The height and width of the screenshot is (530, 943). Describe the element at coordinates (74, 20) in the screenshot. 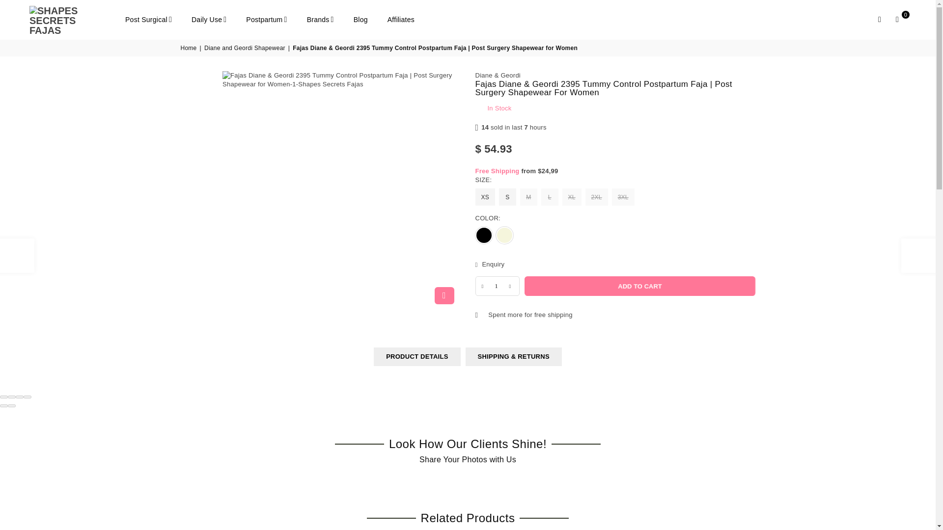

I see `SHAPES SECRETS FAJAS` at that location.